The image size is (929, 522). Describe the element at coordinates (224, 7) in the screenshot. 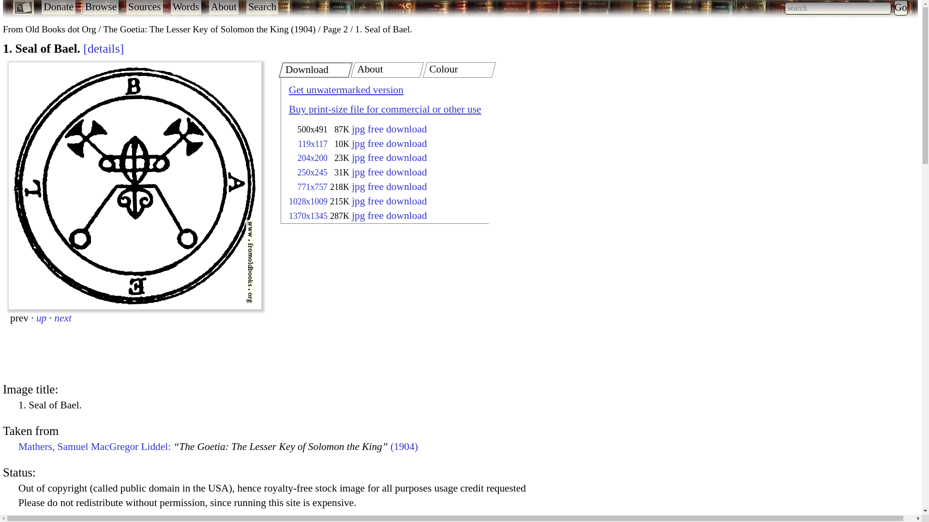

I see `About` at that location.